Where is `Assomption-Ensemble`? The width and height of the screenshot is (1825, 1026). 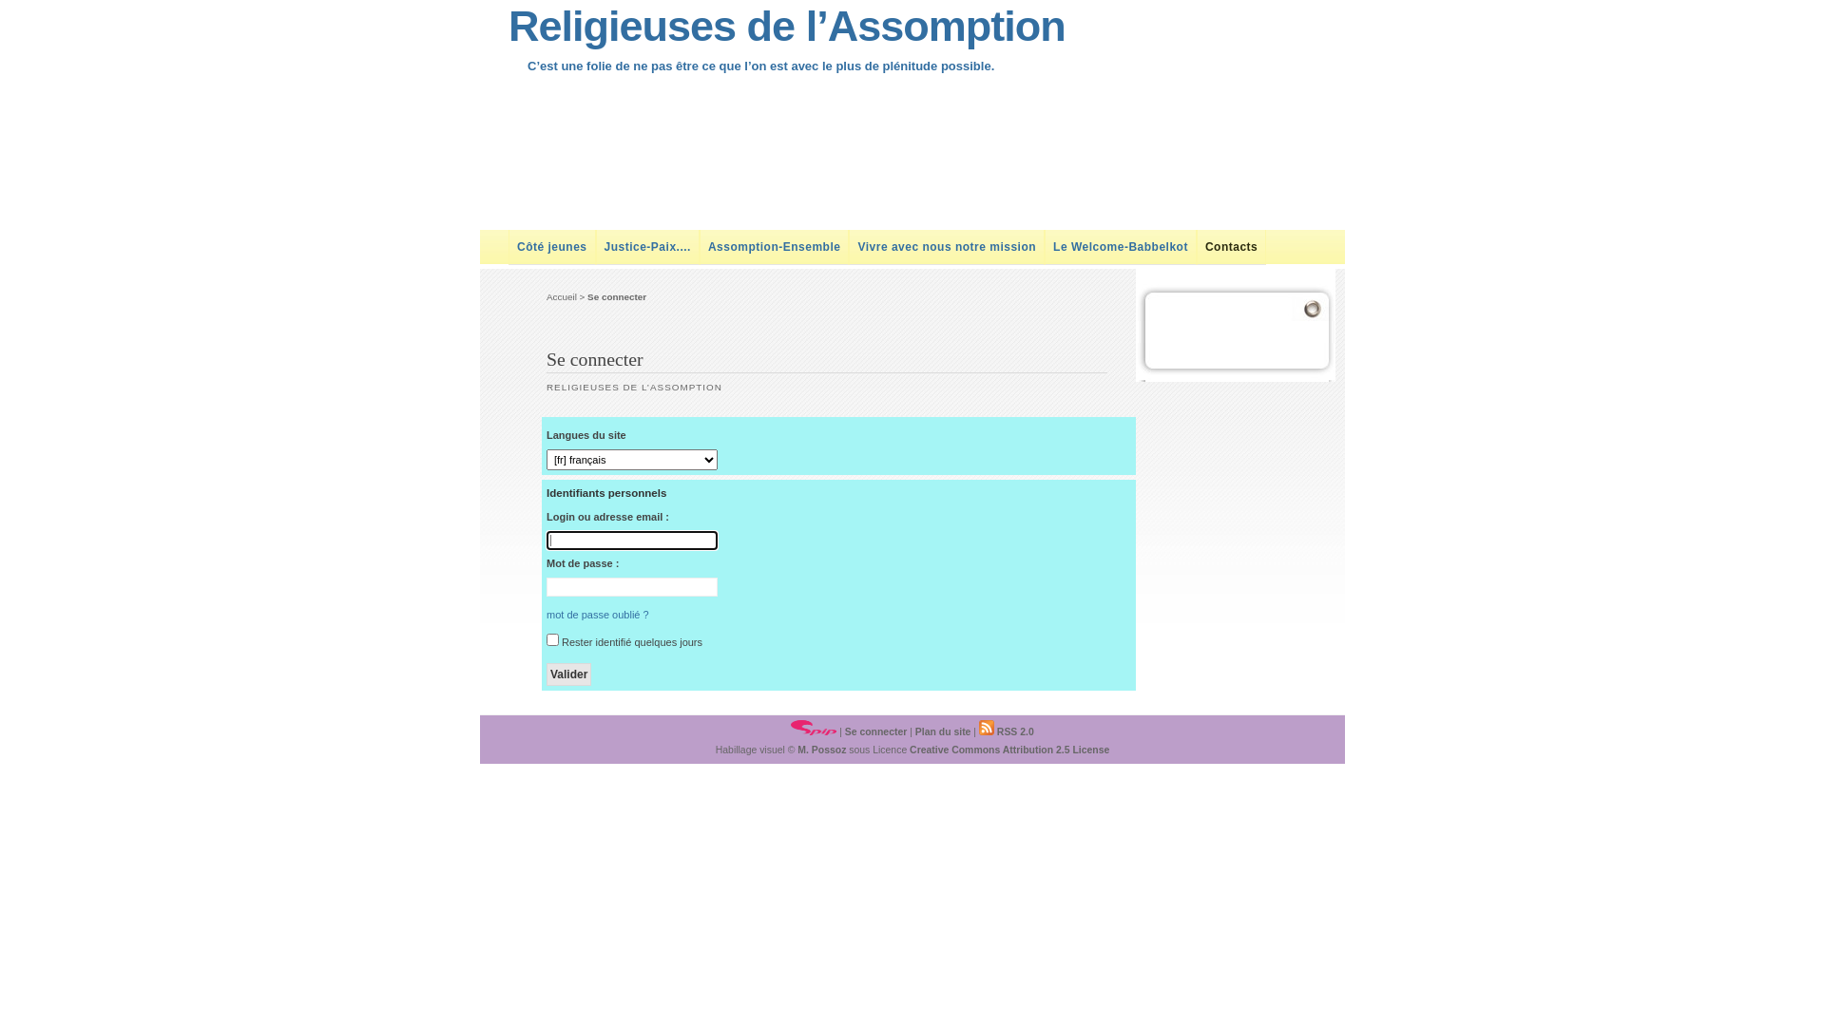
Assomption-Ensemble is located at coordinates (775, 247).